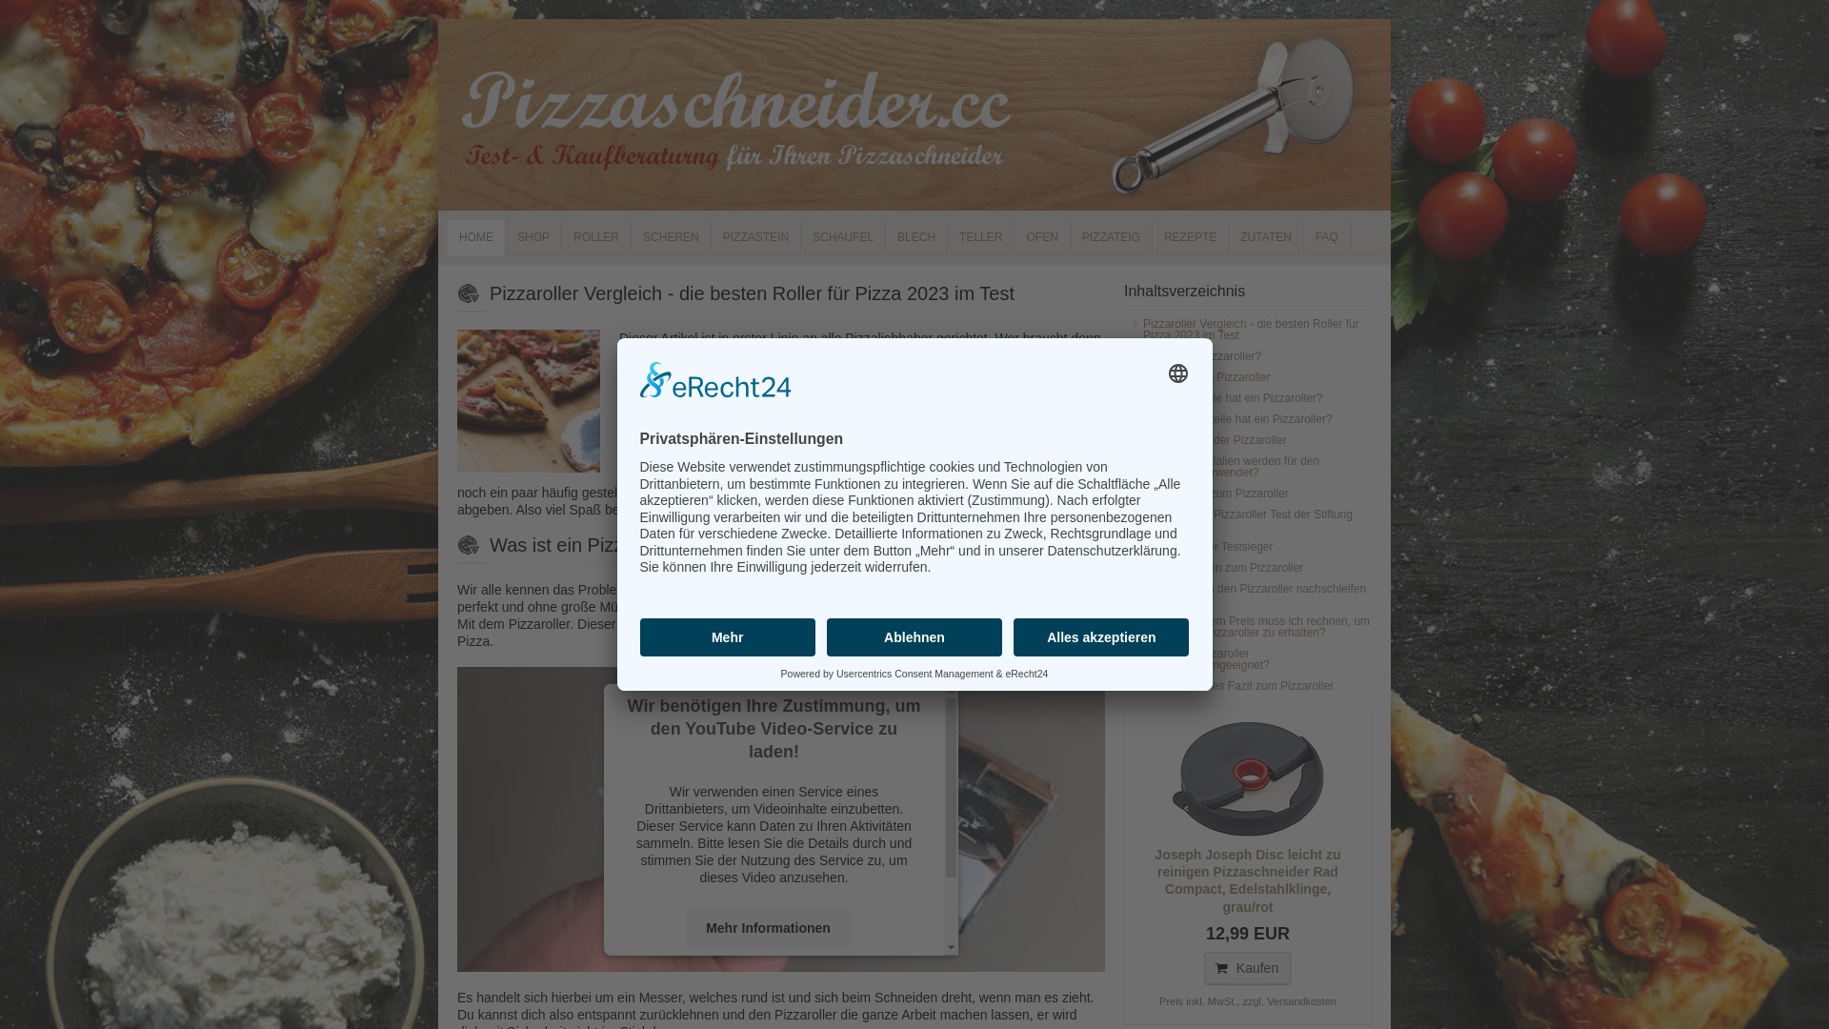 The image size is (1829, 1029). Describe the element at coordinates (1248, 440) in the screenshot. I see `Unterschiede der Pizzaroller` at that location.